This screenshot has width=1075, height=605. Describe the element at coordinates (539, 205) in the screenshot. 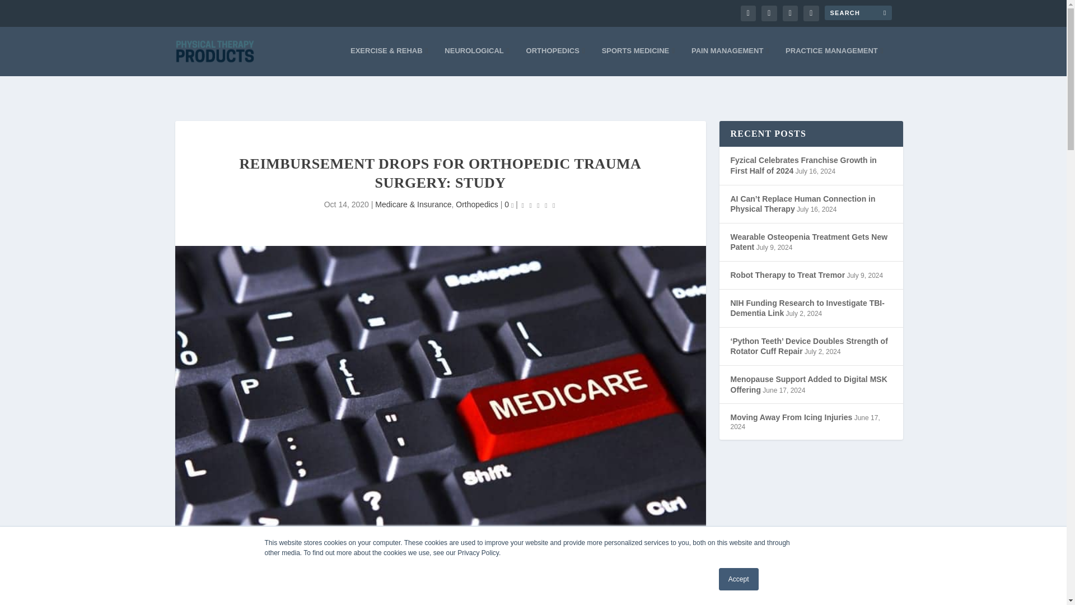

I see `Rating: 0.00` at that location.